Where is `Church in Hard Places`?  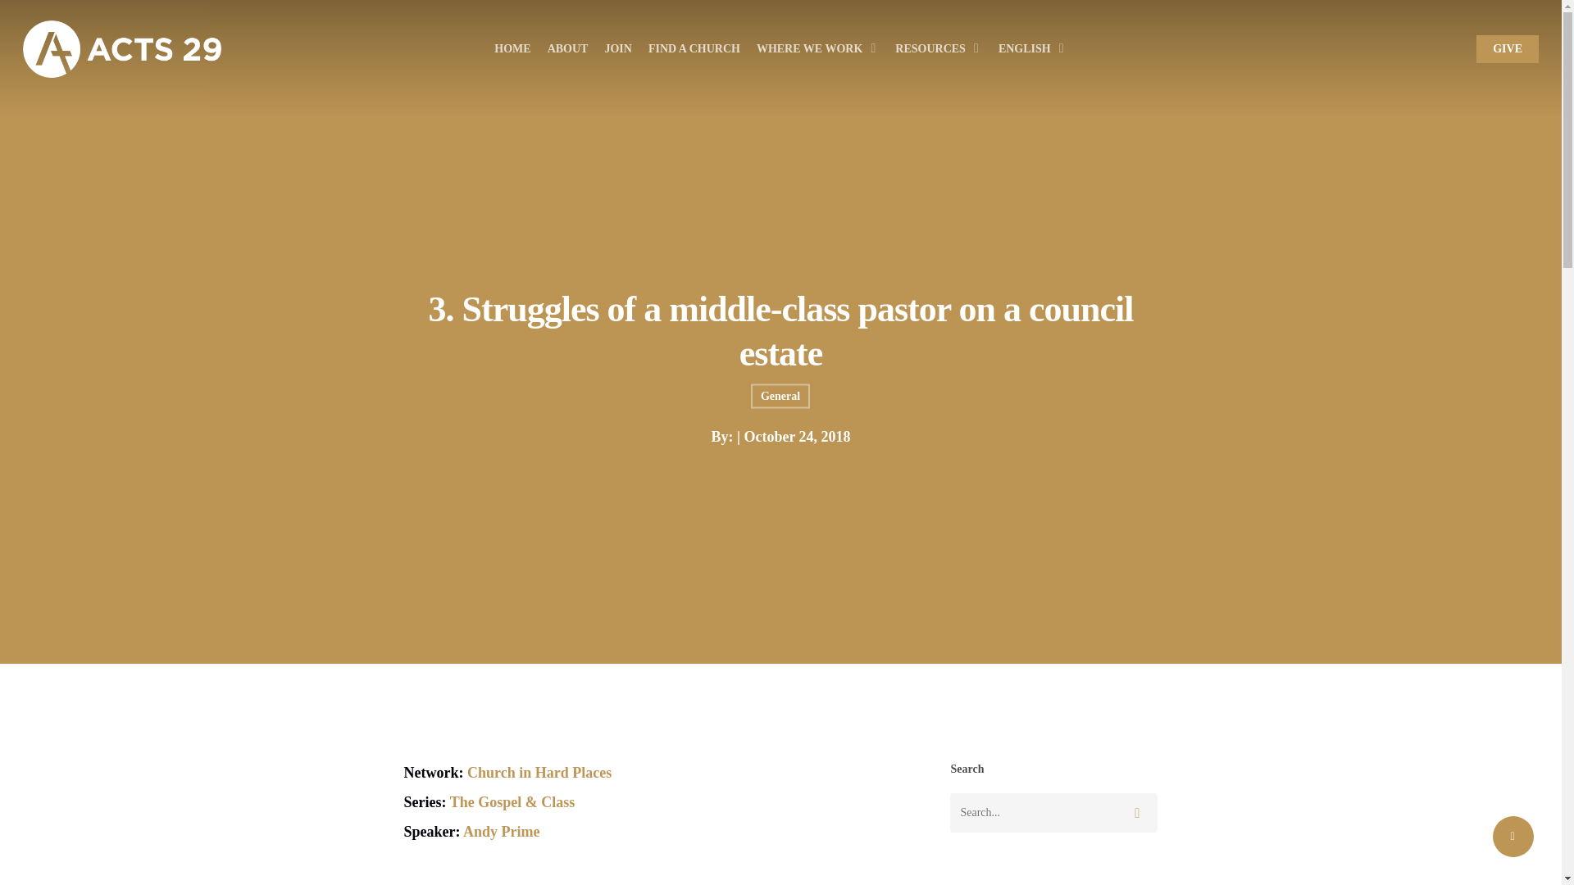
Church in Hard Places is located at coordinates (539, 772).